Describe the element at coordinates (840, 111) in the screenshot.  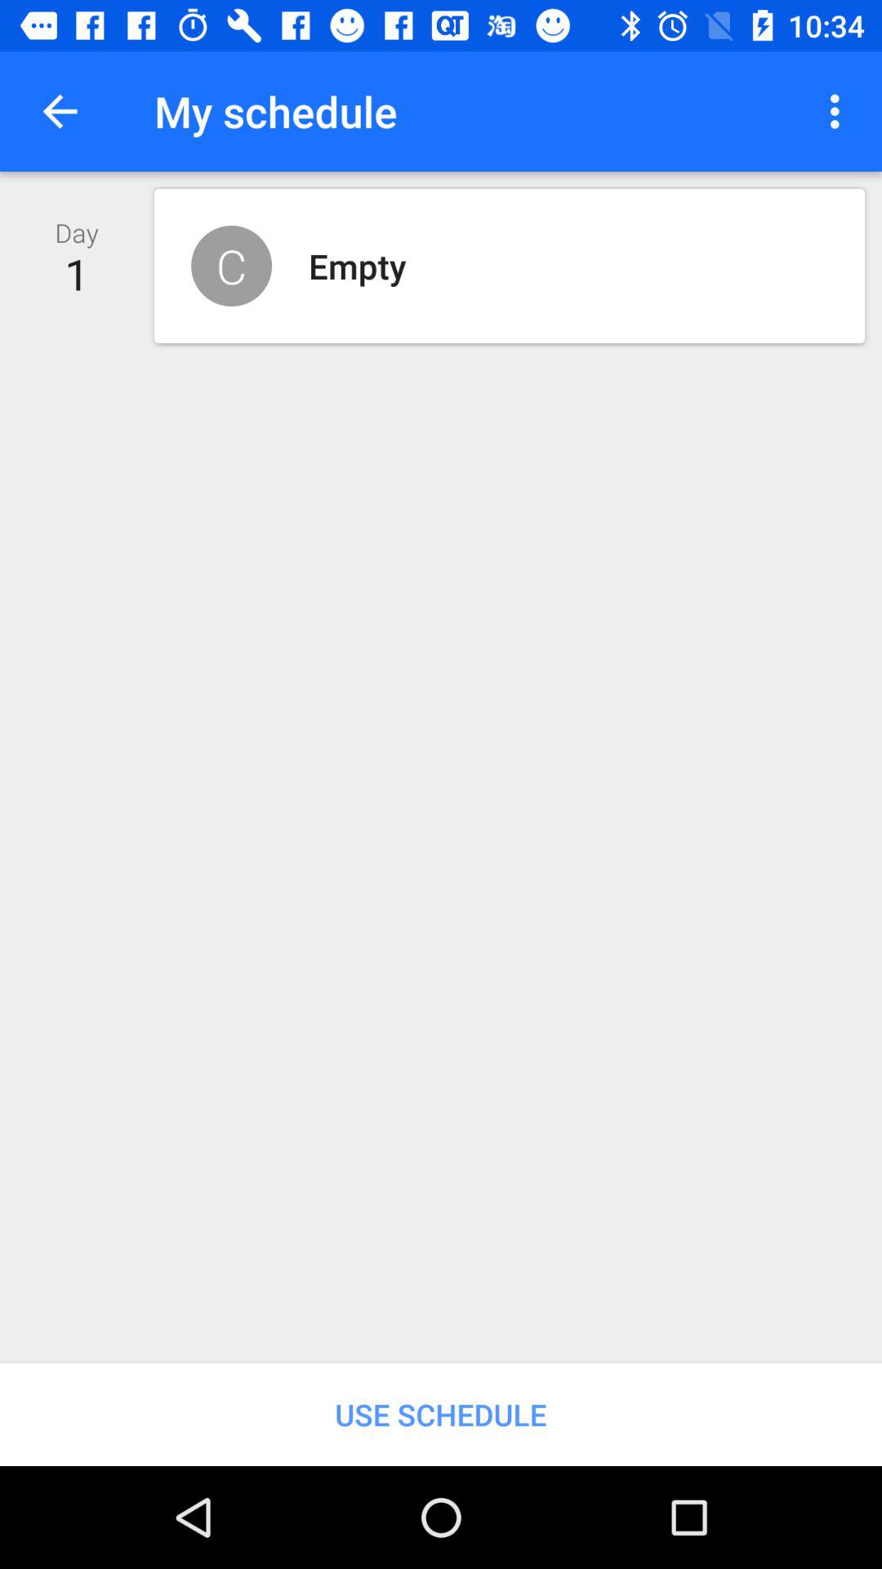
I see `click the item above use schedule item` at that location.